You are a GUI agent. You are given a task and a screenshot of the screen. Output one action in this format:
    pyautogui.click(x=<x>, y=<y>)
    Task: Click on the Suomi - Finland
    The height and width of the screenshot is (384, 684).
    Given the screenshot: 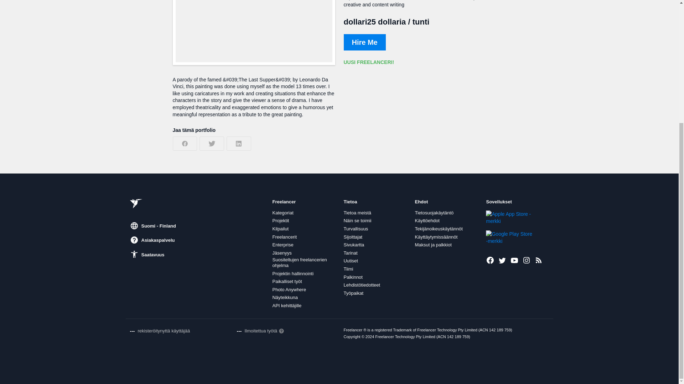 What is the action you would take?
    pyautogui.click(x=152, y=225)
    